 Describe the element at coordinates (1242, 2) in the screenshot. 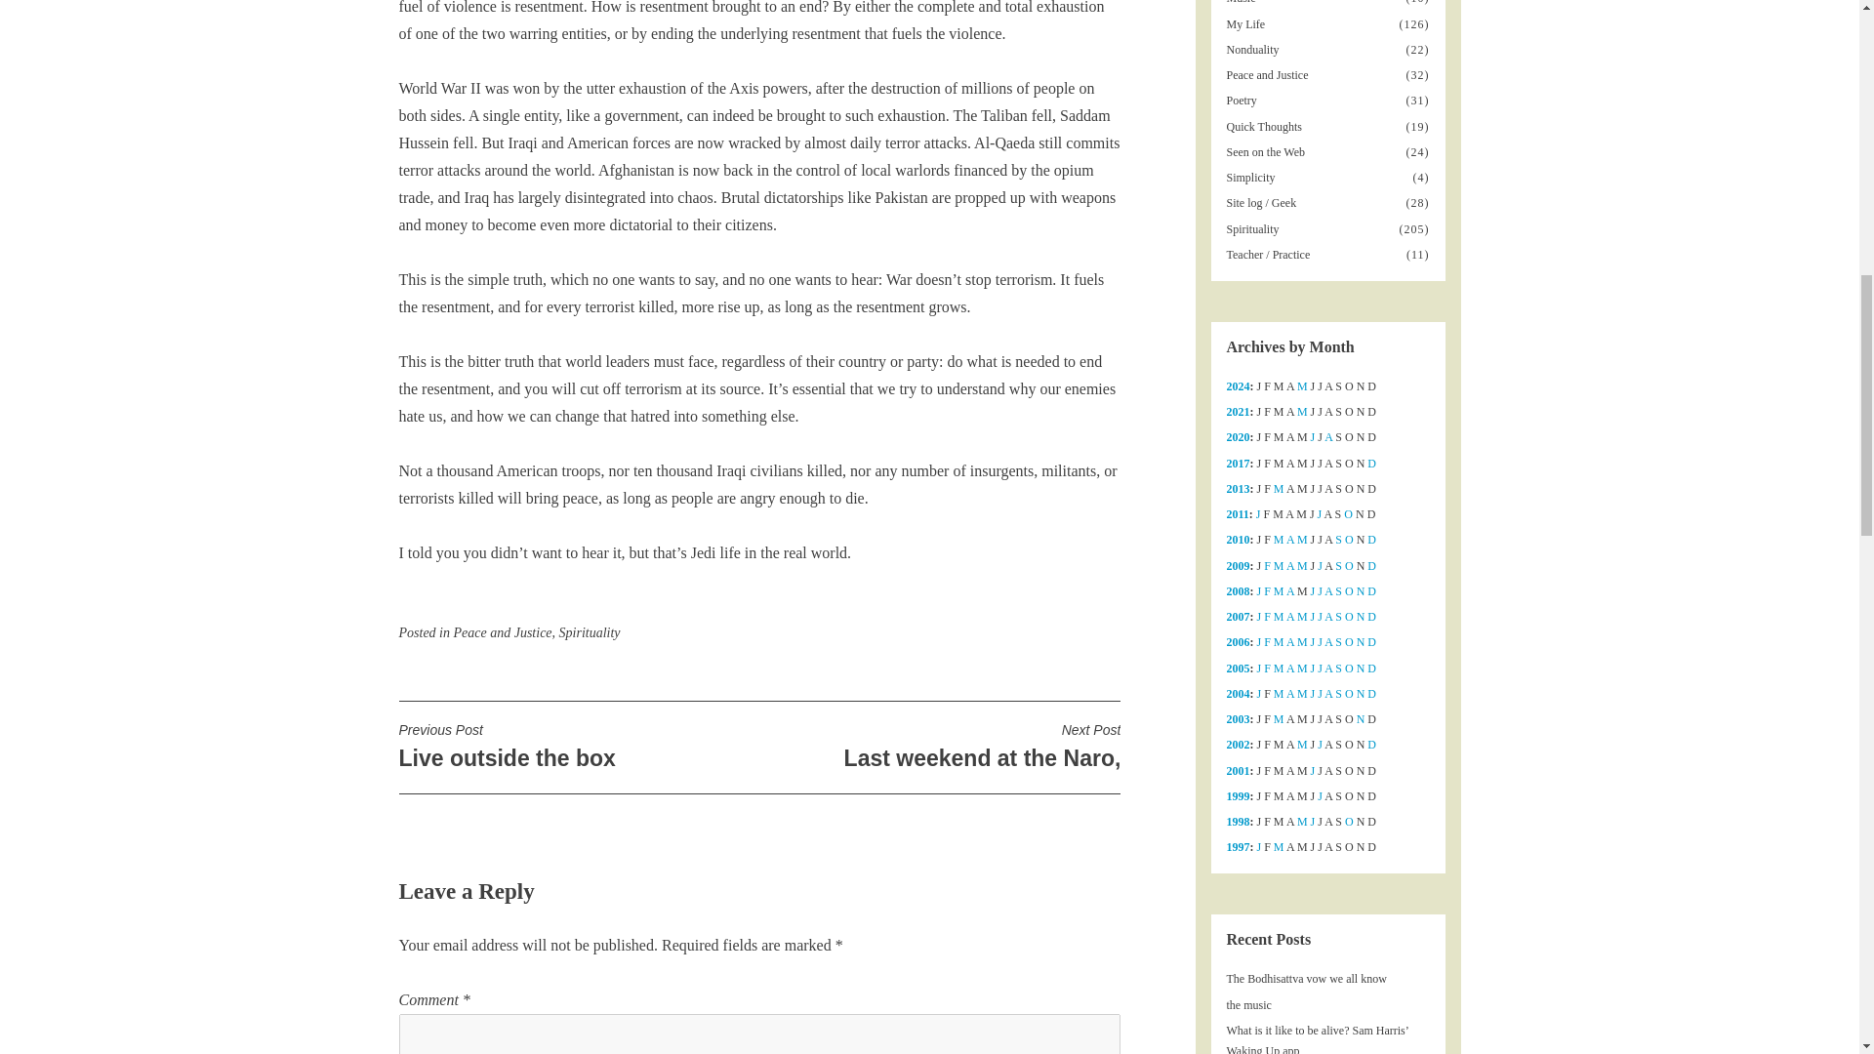

I see `May 2001` at that location.